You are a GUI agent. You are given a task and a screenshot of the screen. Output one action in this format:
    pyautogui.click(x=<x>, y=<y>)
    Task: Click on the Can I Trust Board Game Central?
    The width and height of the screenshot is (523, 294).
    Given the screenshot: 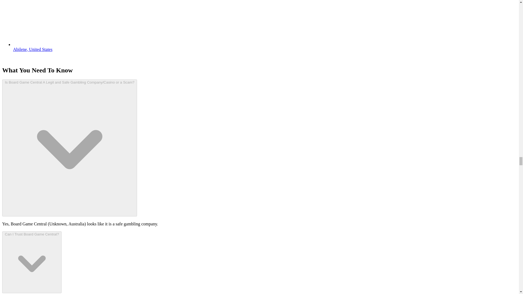 What is the action you would take?
    pyautogui.click(x=32, y=262)
    